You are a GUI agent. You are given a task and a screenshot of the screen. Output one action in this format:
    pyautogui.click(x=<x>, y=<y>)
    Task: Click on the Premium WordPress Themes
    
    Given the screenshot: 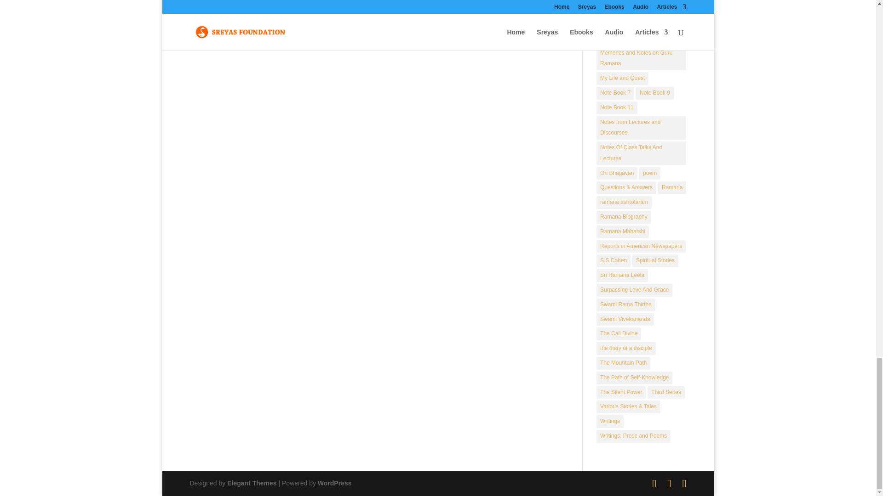 What is the action you would take?
    pyautogui.click(x=251, y=483)
    